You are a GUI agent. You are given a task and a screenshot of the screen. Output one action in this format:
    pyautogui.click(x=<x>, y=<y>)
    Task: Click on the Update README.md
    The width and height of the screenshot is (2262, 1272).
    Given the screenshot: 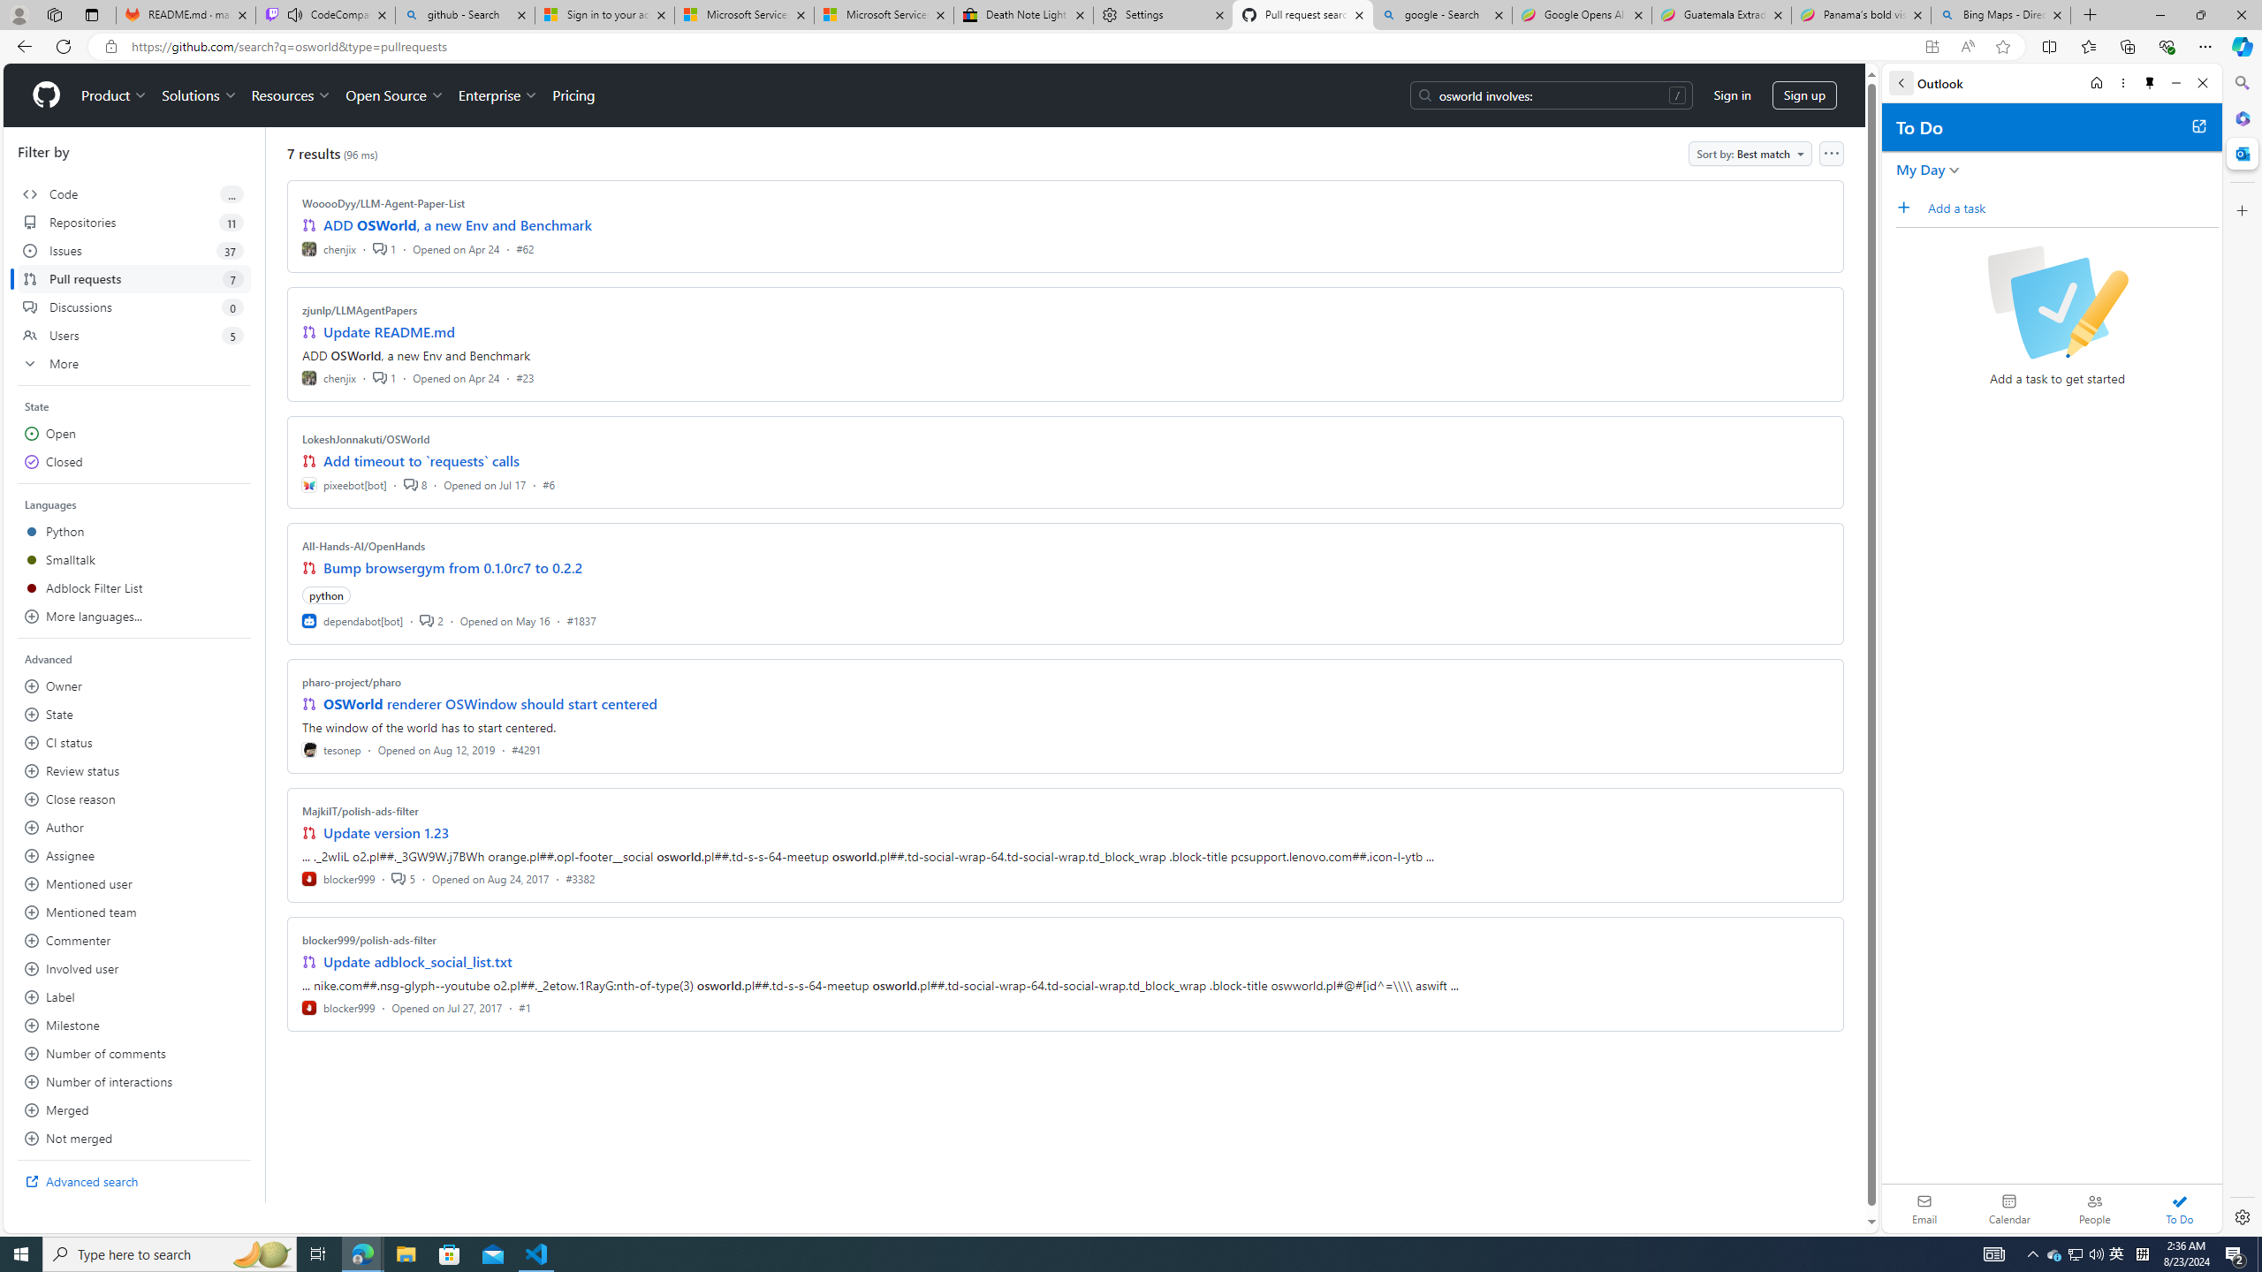 What is the action you would take?
    pyautogui.click(x=389, y=332)
    